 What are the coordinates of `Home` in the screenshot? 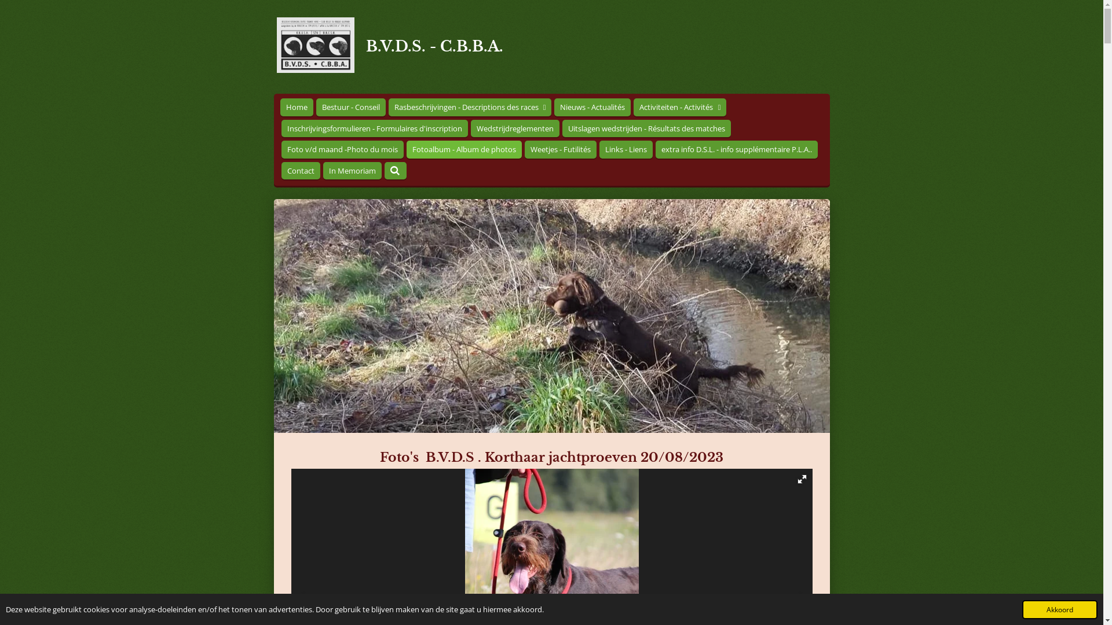 It's located at (297, 108).